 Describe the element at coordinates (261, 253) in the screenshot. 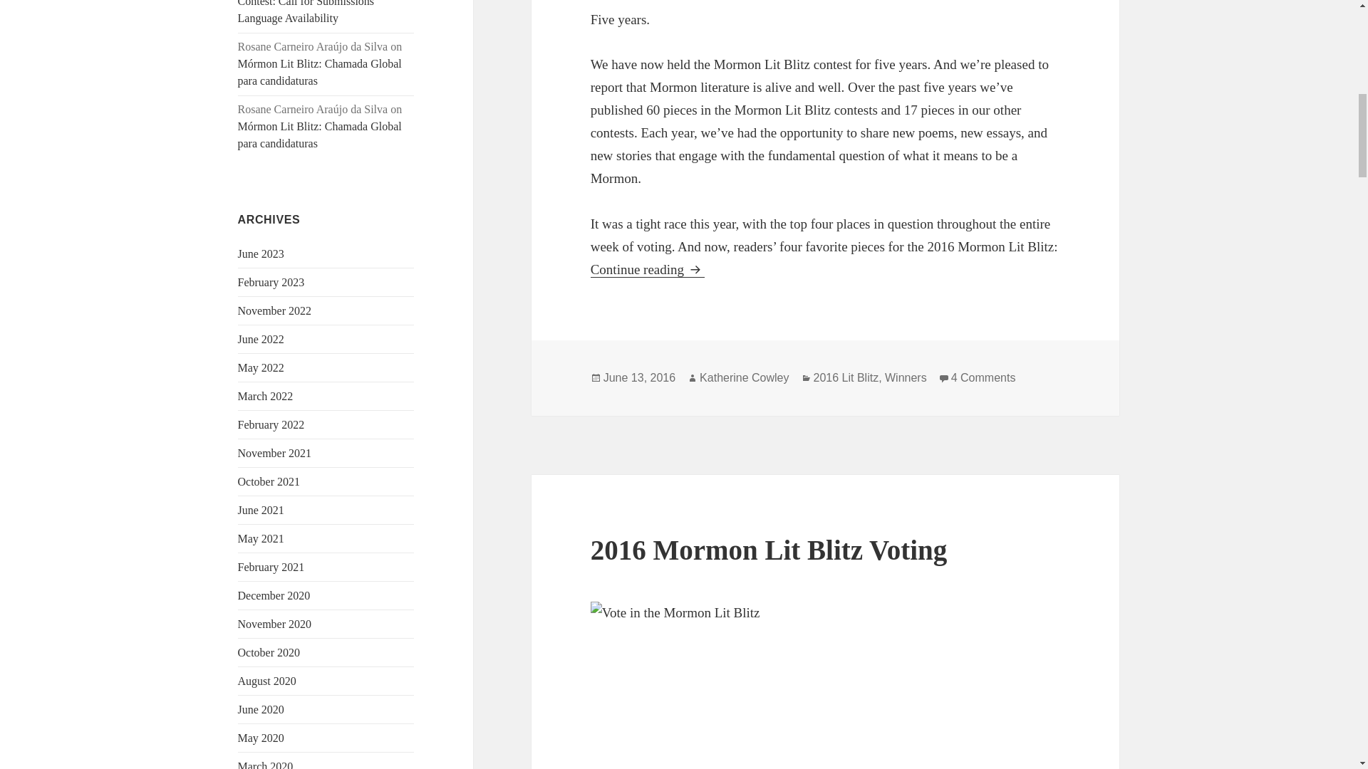

I see `June 2023` at that location.